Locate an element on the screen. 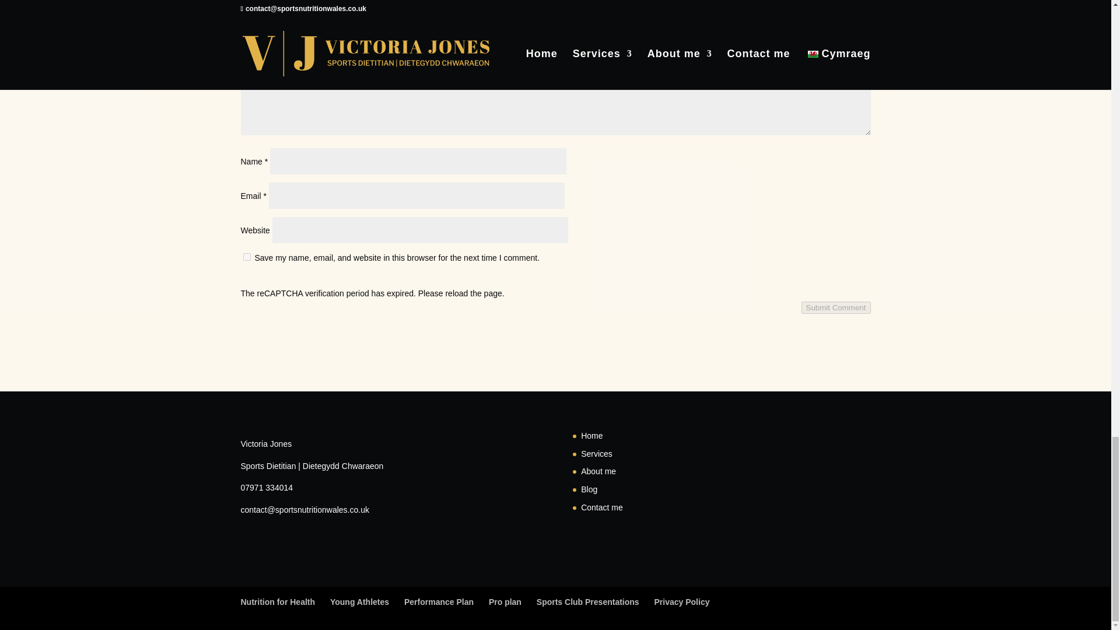  Sports Club Presentations is located at coordinates (588, 602).